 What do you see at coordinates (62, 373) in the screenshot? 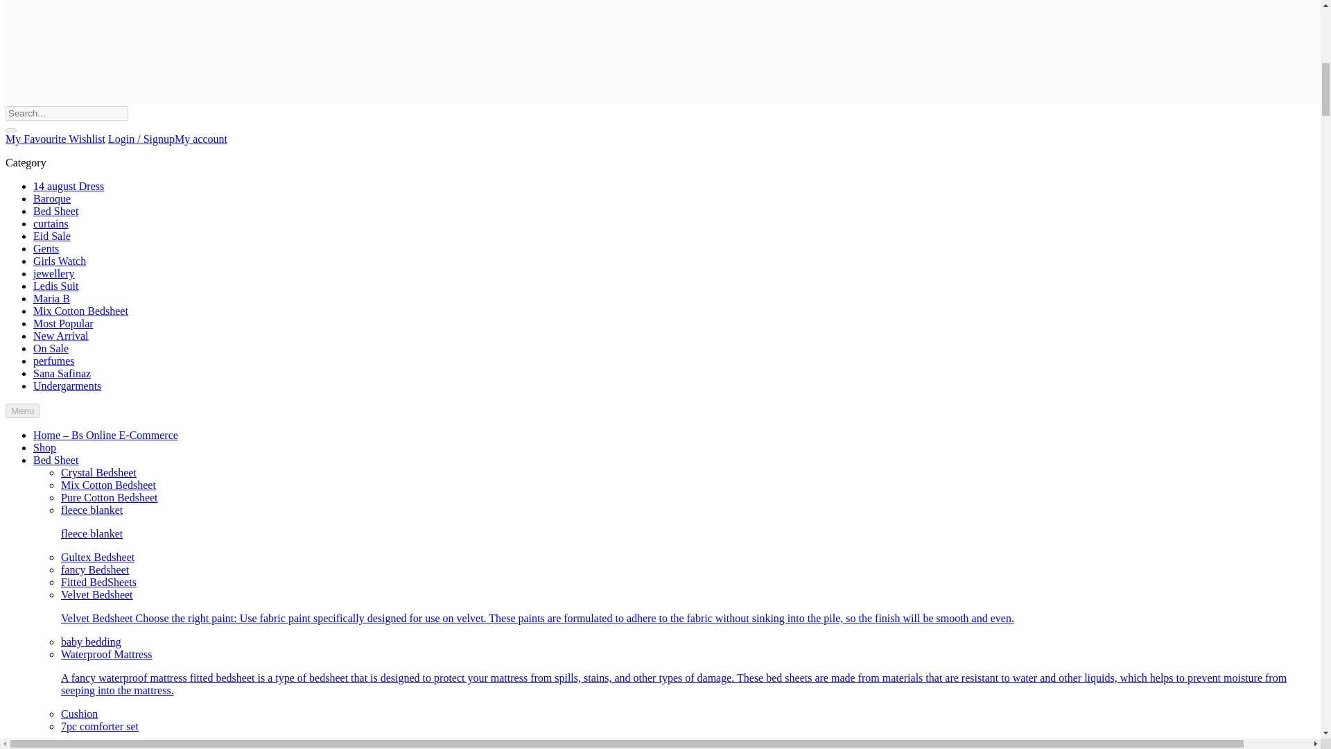
I see `Sana Safinaz` at bounding box center [62, 373].